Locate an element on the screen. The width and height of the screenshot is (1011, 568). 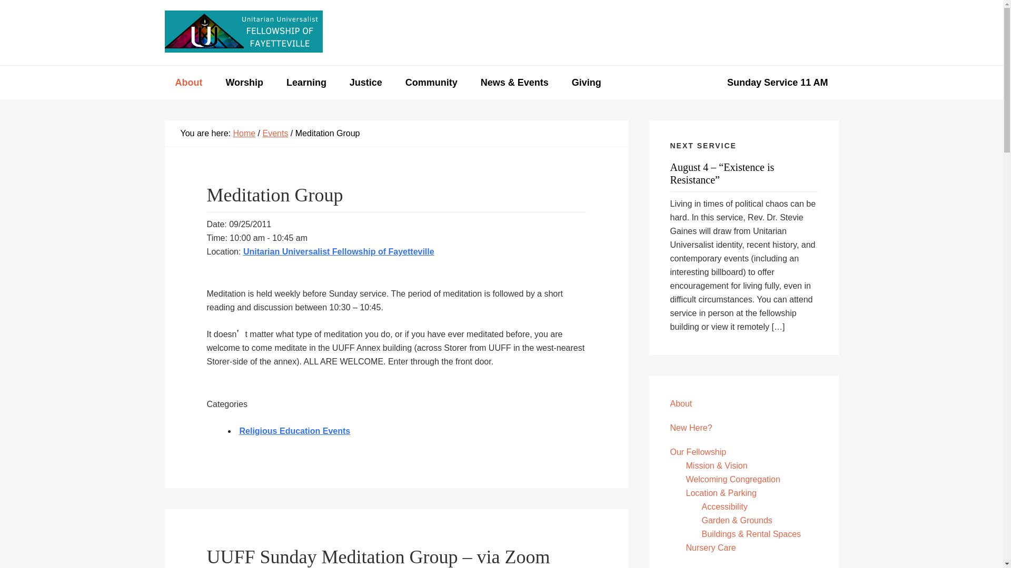
About is located at coordinates (188, 83).